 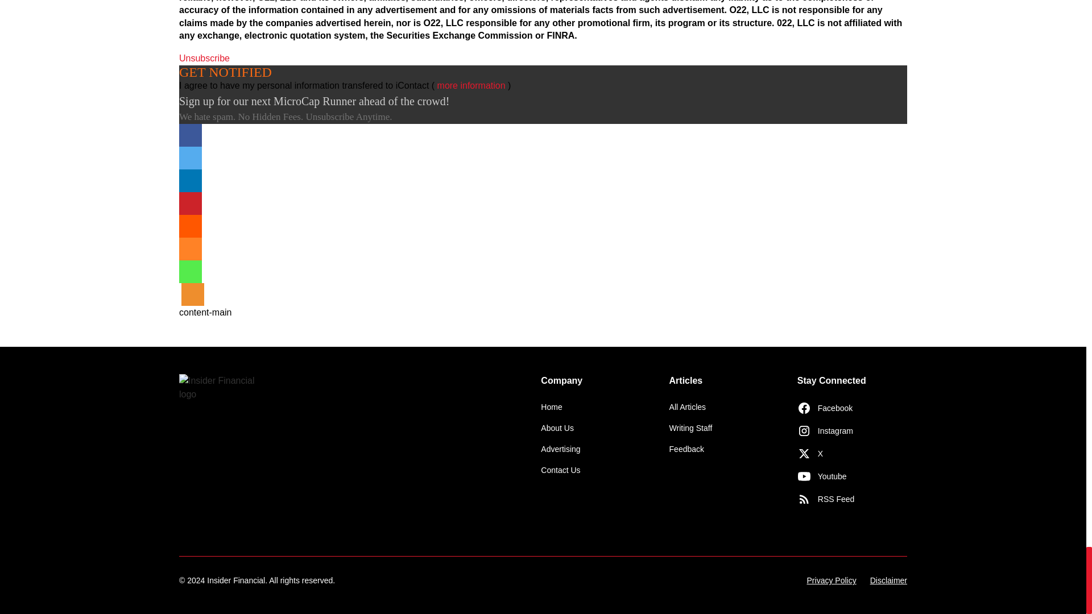 I want to click on Twitter, so click(x=190, y=158).